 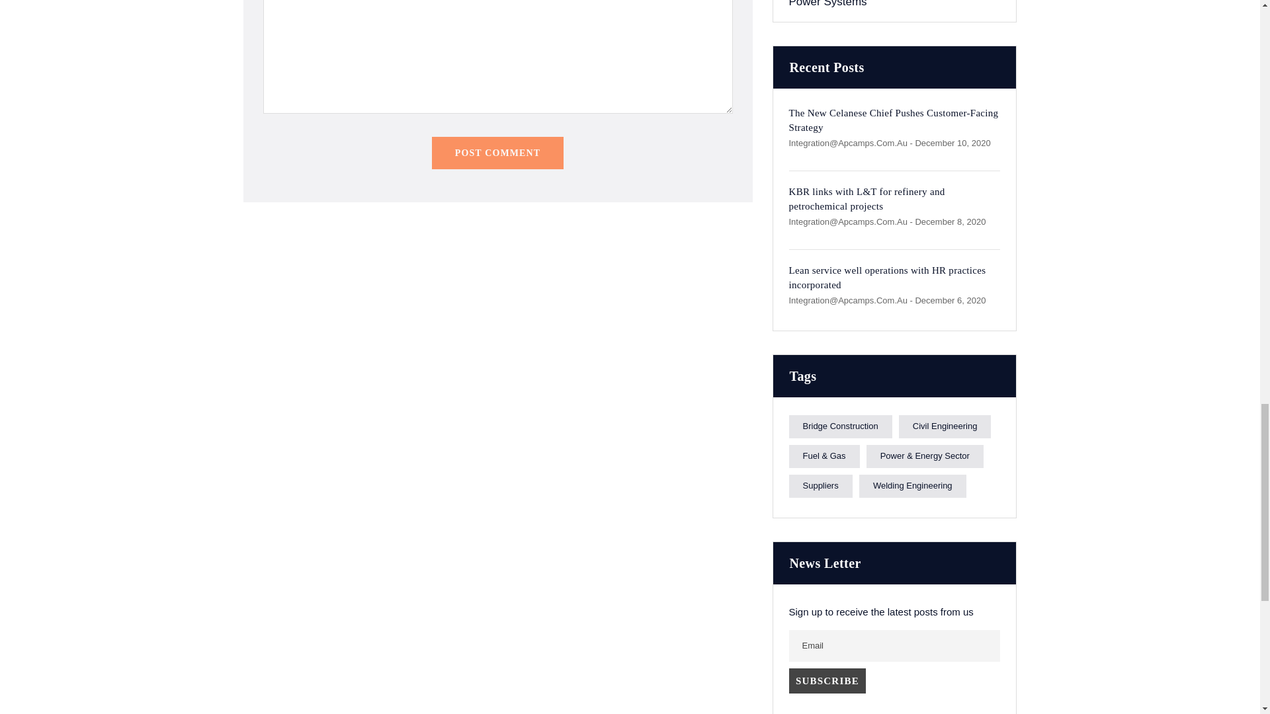 I want to click on Subscribe, so click(x=827, y=680).